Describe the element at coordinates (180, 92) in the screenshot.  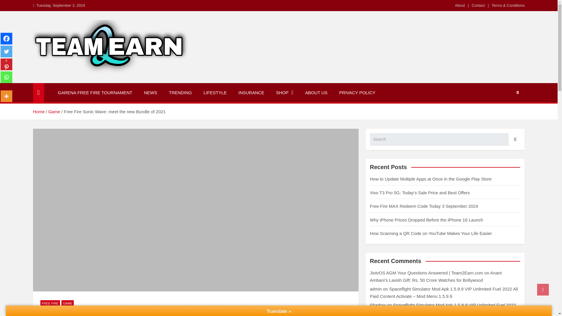
I see `TRENDING` at that location.